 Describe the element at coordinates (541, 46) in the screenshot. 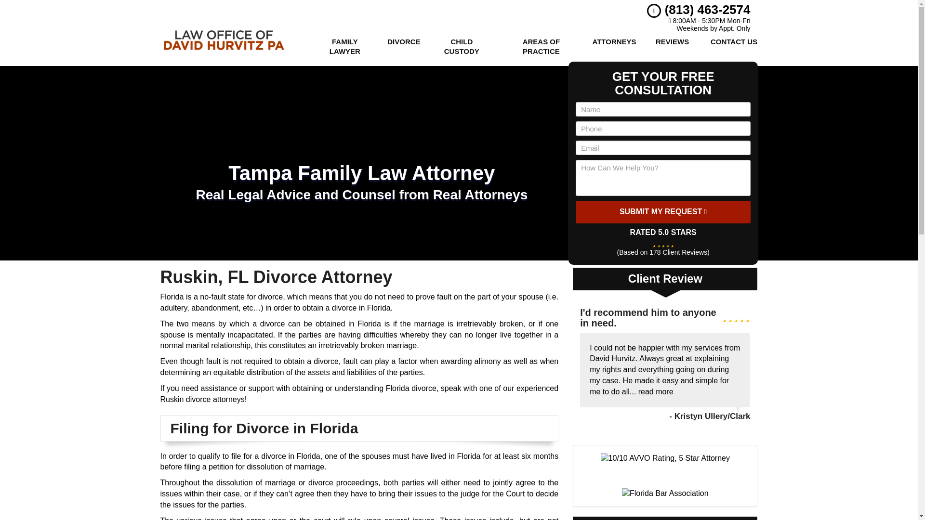

I see `AREAS OF PRACTICE` at that location.